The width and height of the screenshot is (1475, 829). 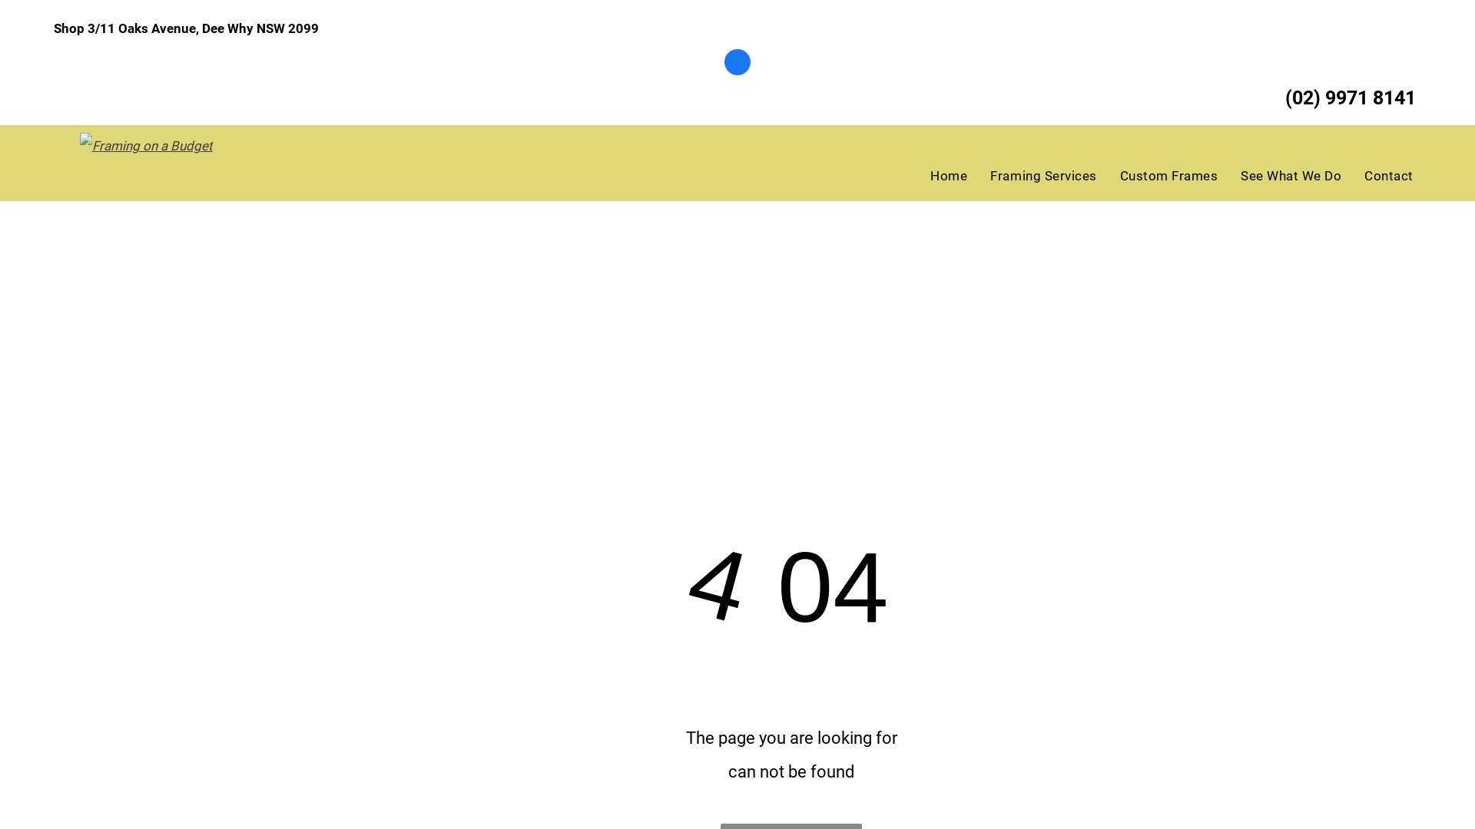 What do you see at coordinates (1168, 177) in the screenshot?
I see `Custom Frames` at bounding box center [1168, 177].